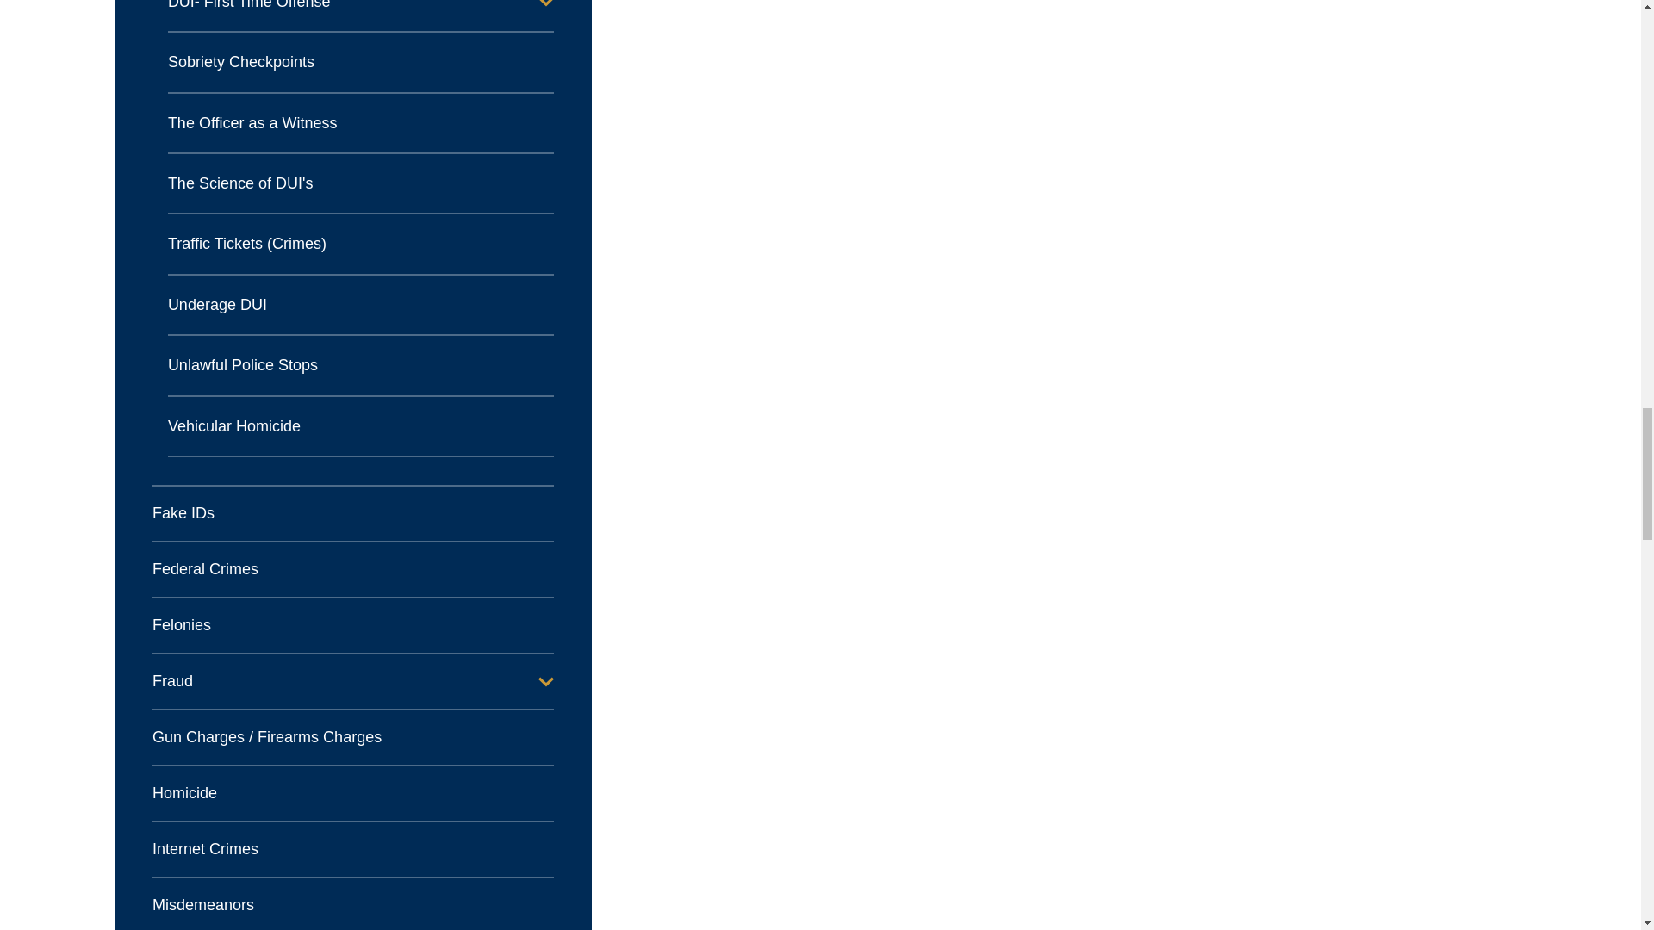 This screenshot has height=930, width=1654. Describe the element at coordinates (546, 4) in the screenshot. I see `Open child menu of DUI- First Time Offense` at that location.